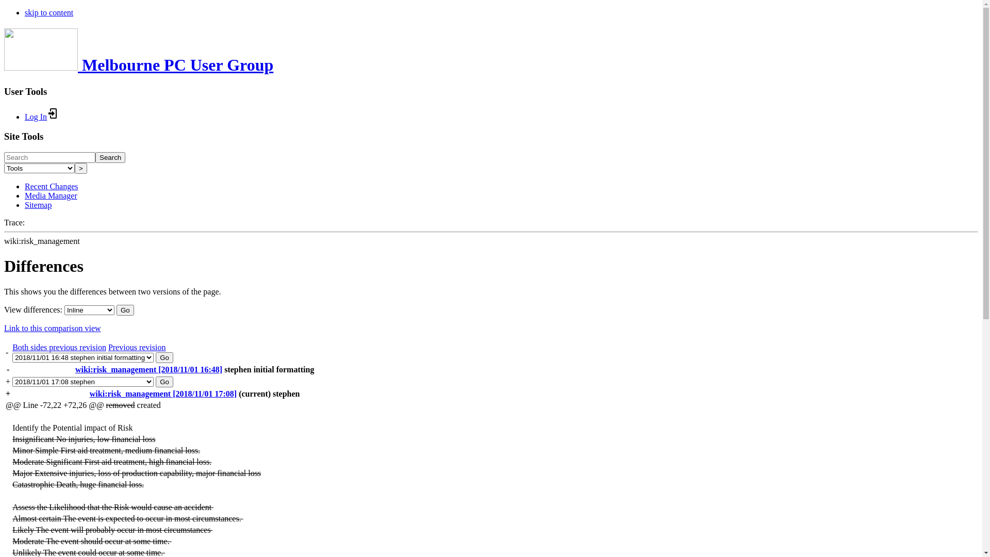 Image resolution: width=990 pixels, height=557 pixels. Describe the element at coordinates (59, 348) in the screenshot. I see `Both sides previous revision` at that location.